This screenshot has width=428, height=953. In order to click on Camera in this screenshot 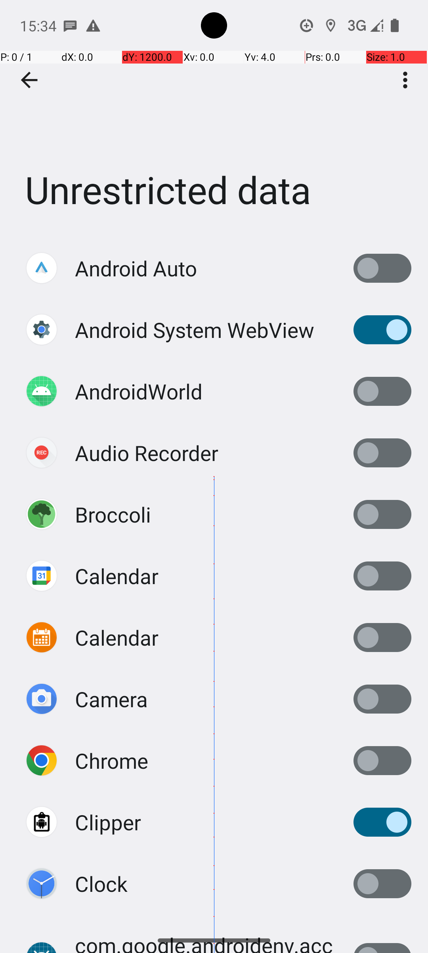, I will do `click(111, 699)`.